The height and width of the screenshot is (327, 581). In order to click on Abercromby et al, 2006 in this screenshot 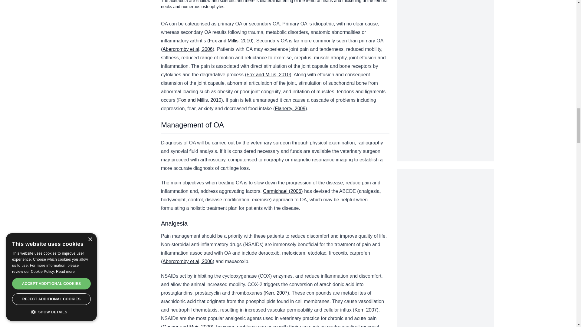, I will do `click(188, 49)`.